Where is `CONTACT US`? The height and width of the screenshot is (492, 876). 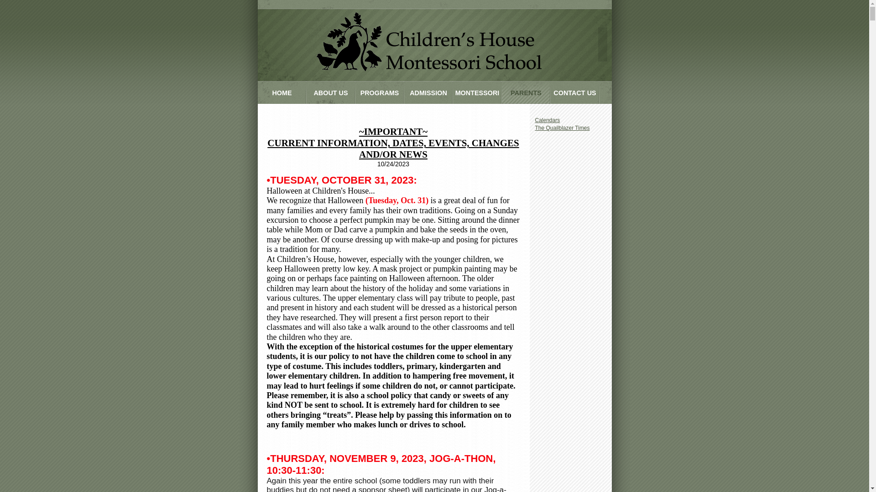
CONTACT US is located at coordinates (575, 93).